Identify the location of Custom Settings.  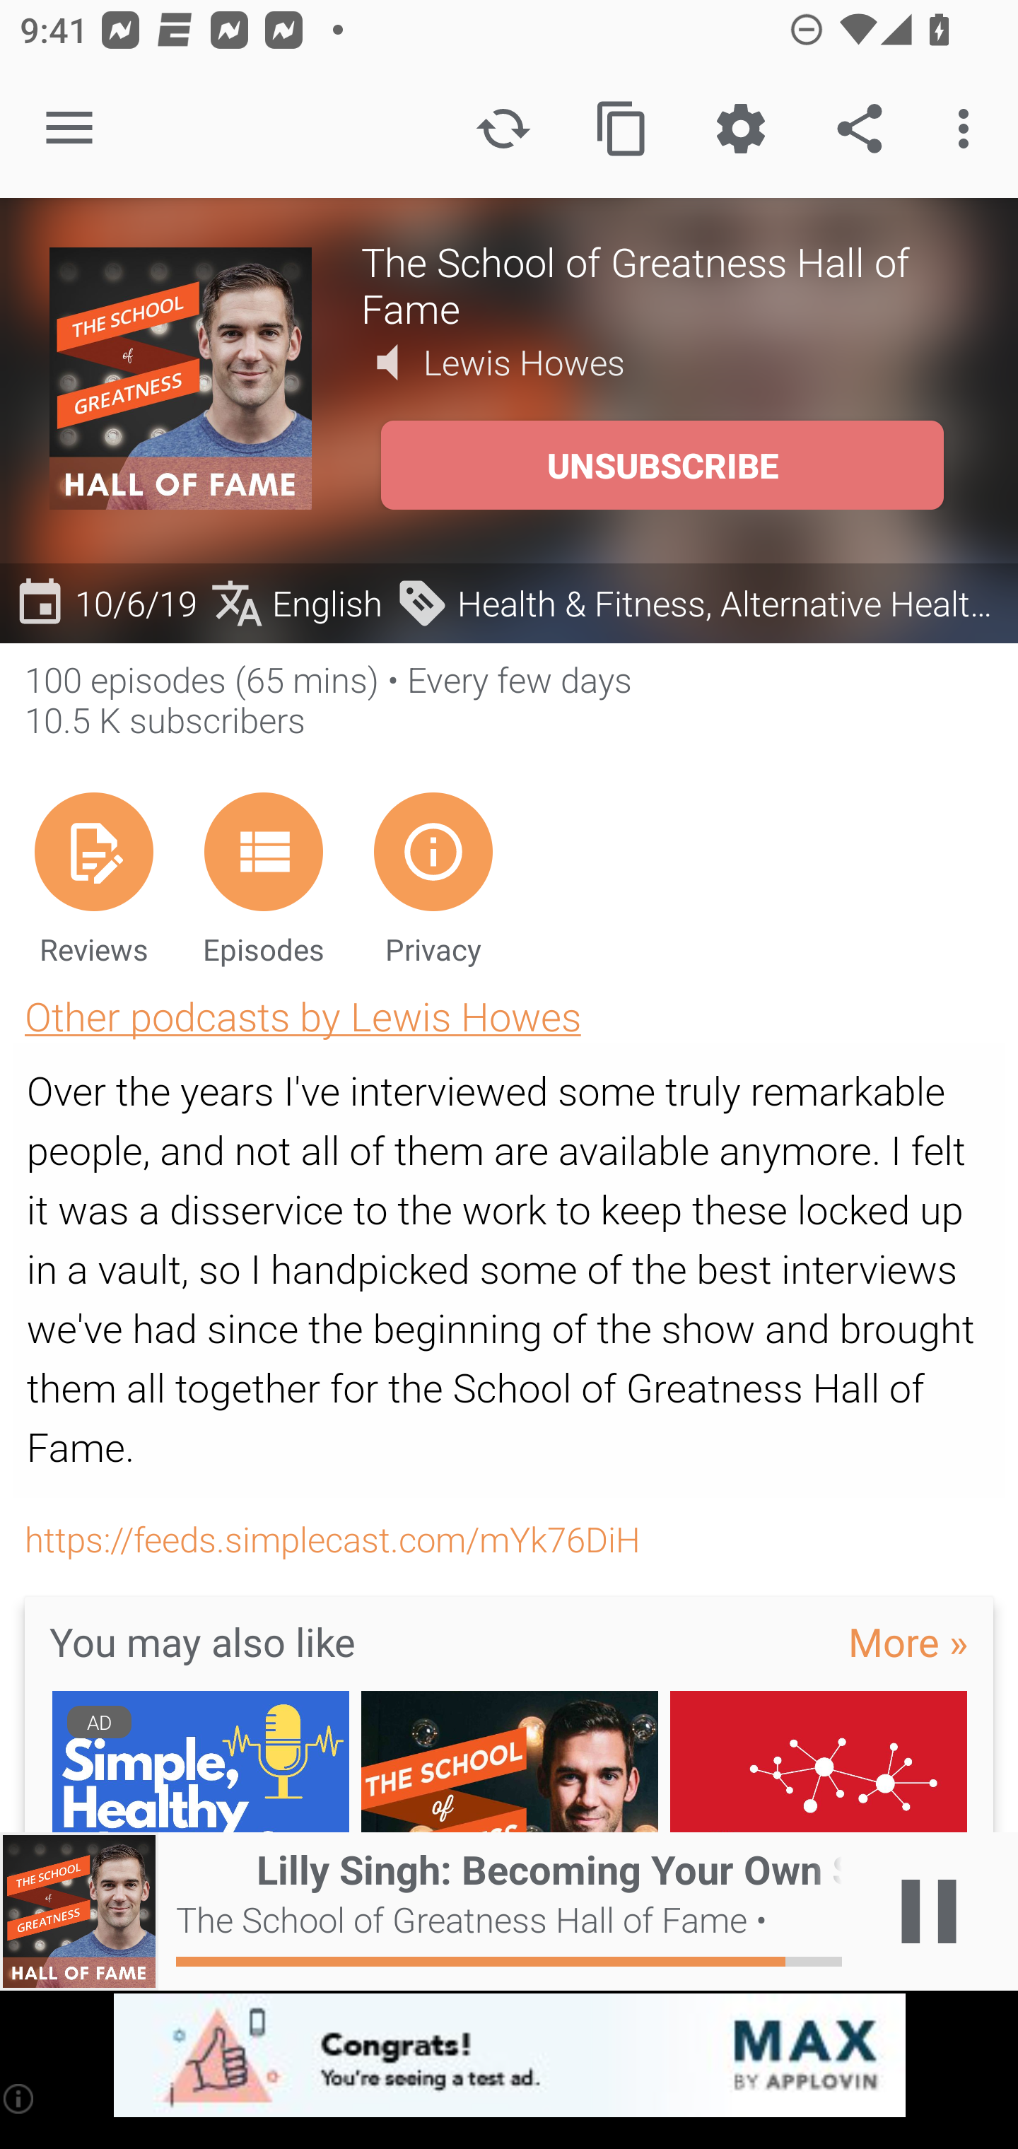
(740, 129).